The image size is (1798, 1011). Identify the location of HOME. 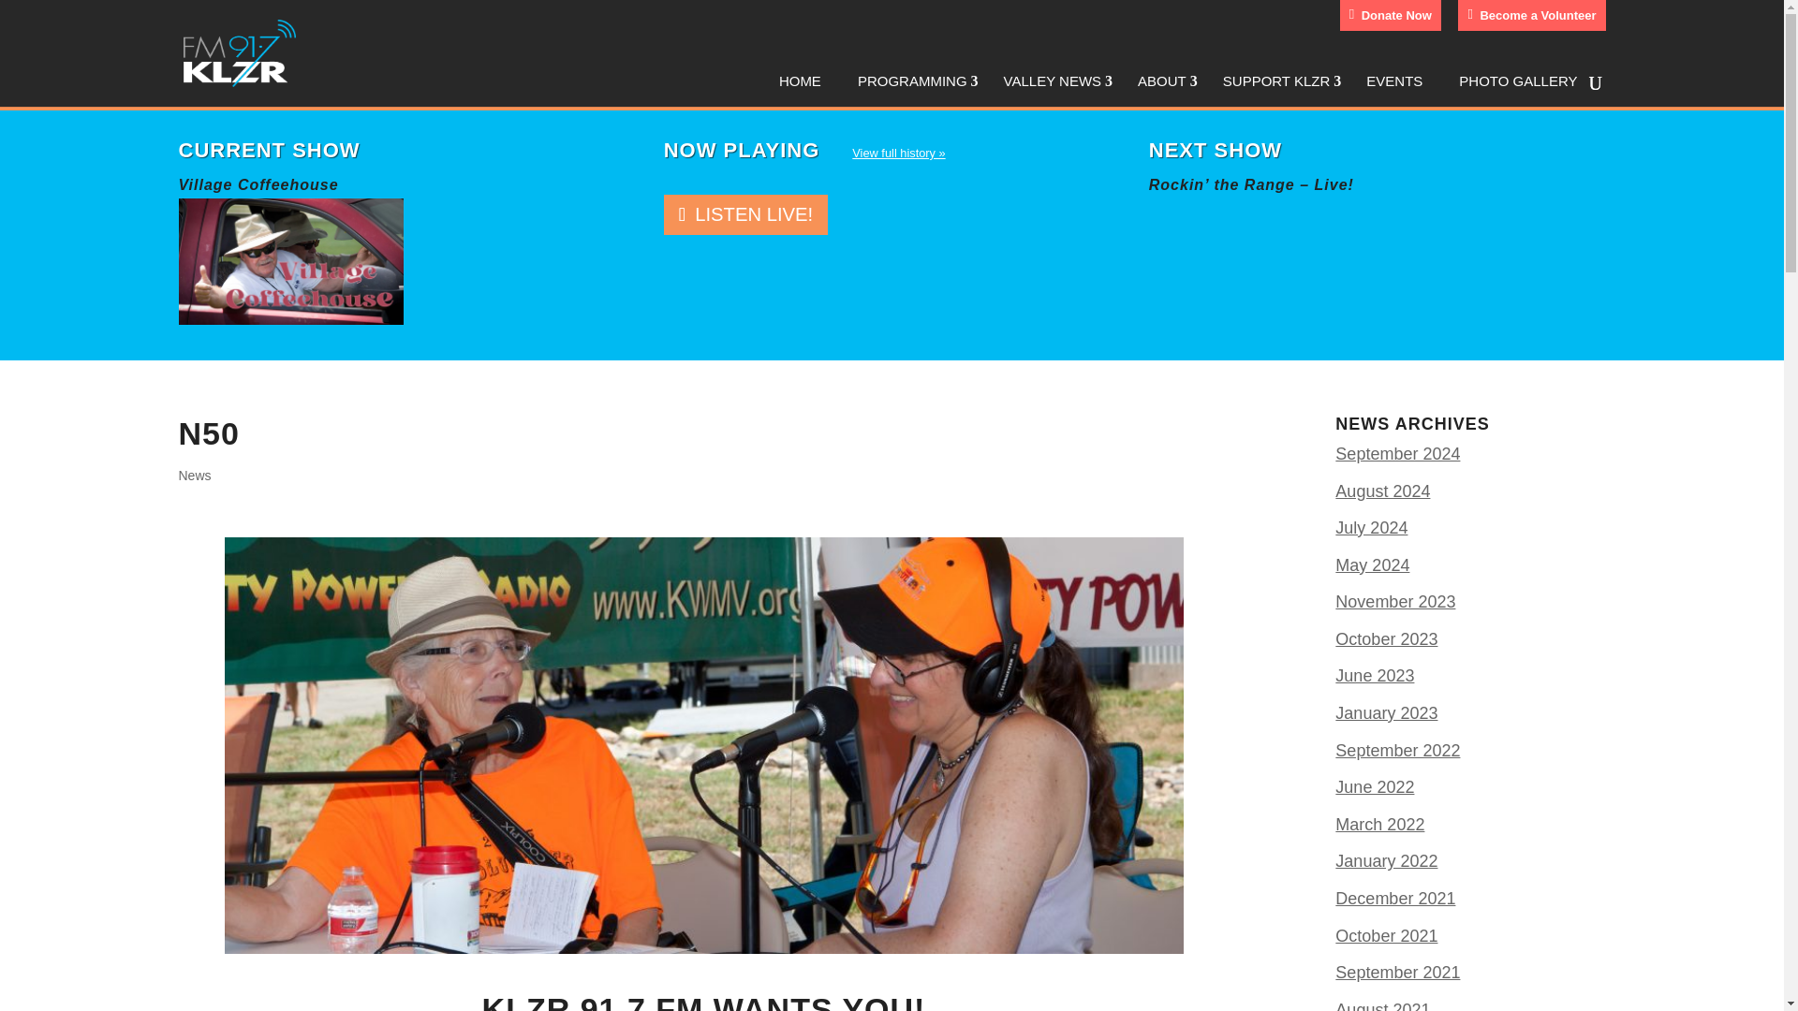
(805, 84).